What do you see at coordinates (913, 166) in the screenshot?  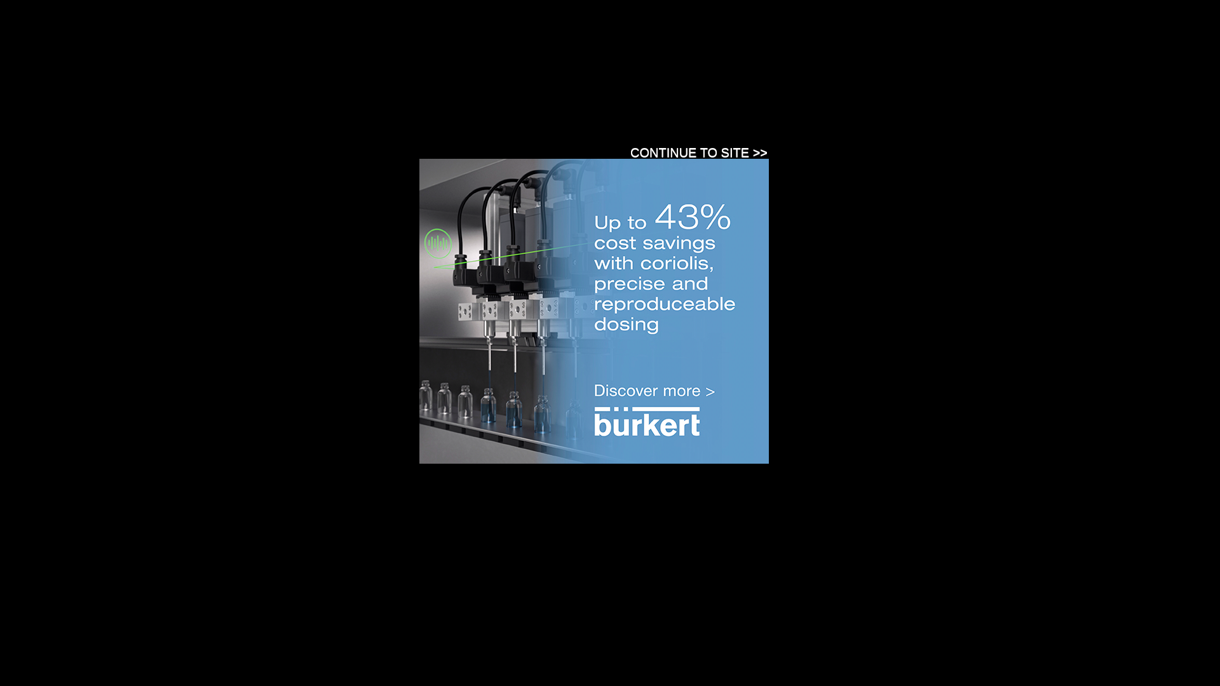 I see `Subscribe eNewsletter` at bounding box center [913, 166].